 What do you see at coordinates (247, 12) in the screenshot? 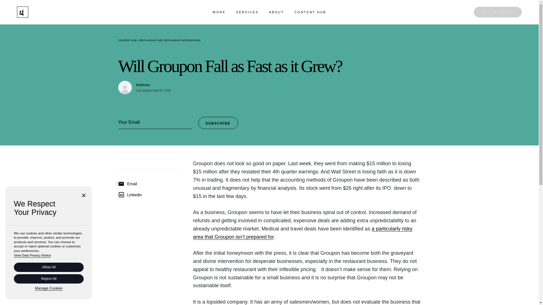
I see `SERVICES` at bounding box center [247, 12].